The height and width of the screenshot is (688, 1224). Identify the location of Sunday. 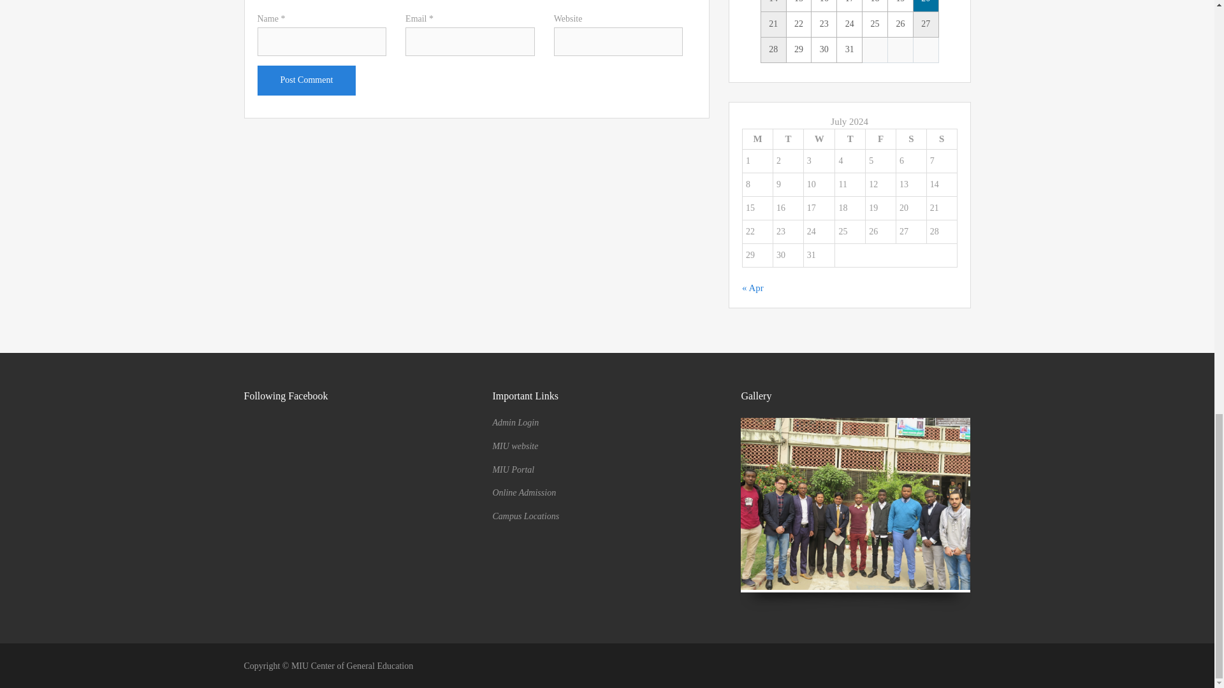
(942, 139).